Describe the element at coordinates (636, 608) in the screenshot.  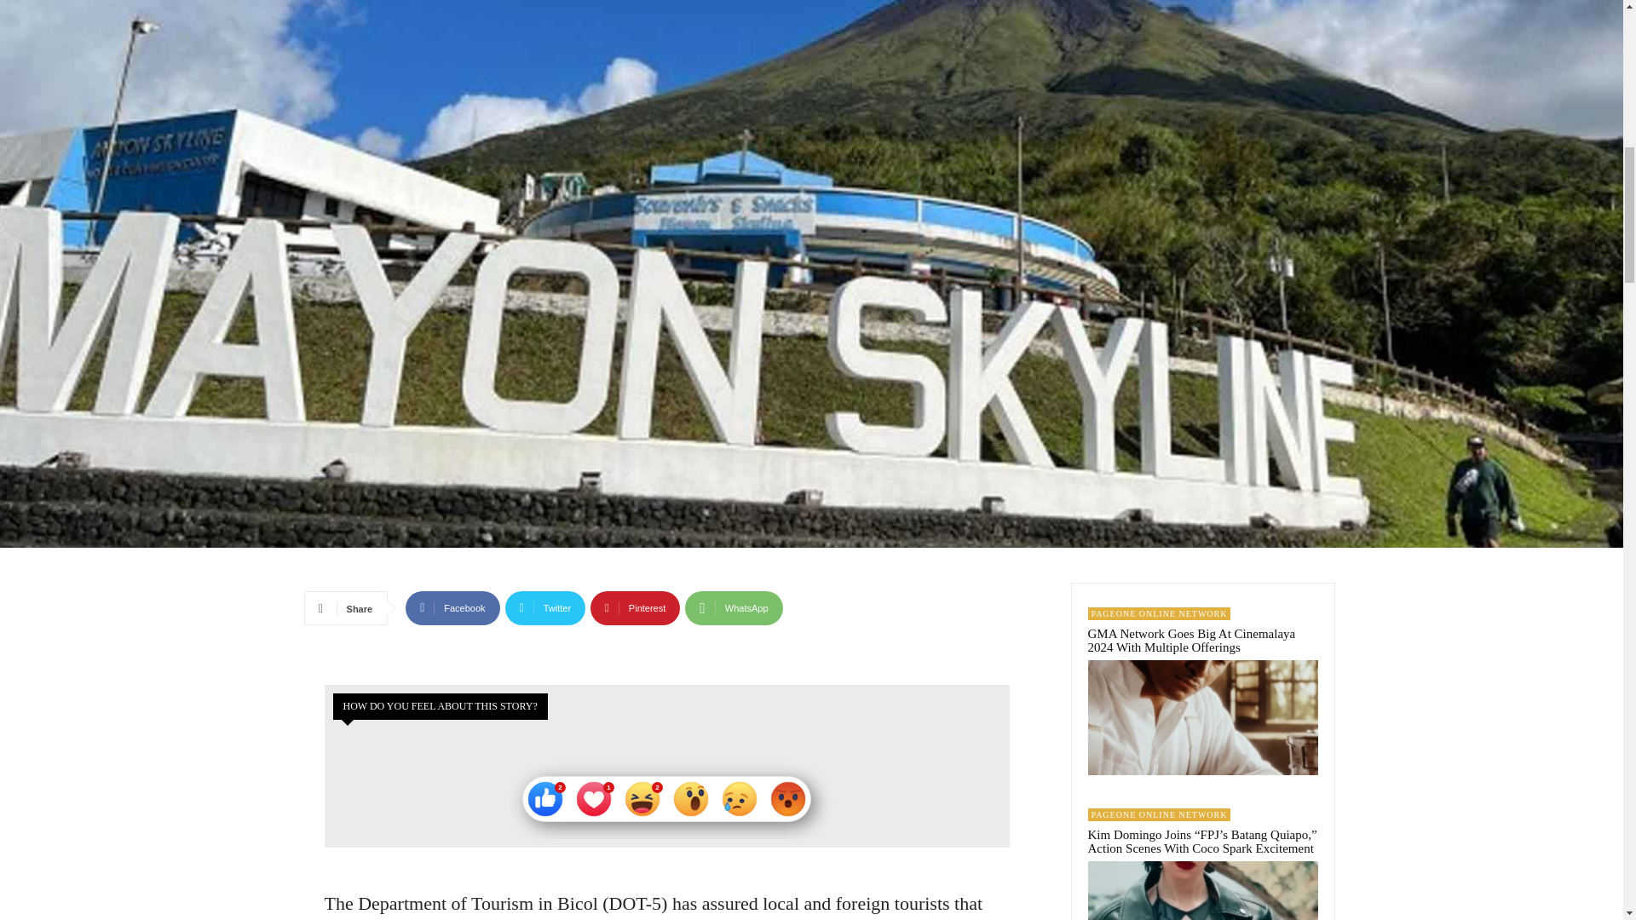
I see `Pinterest` at that location.